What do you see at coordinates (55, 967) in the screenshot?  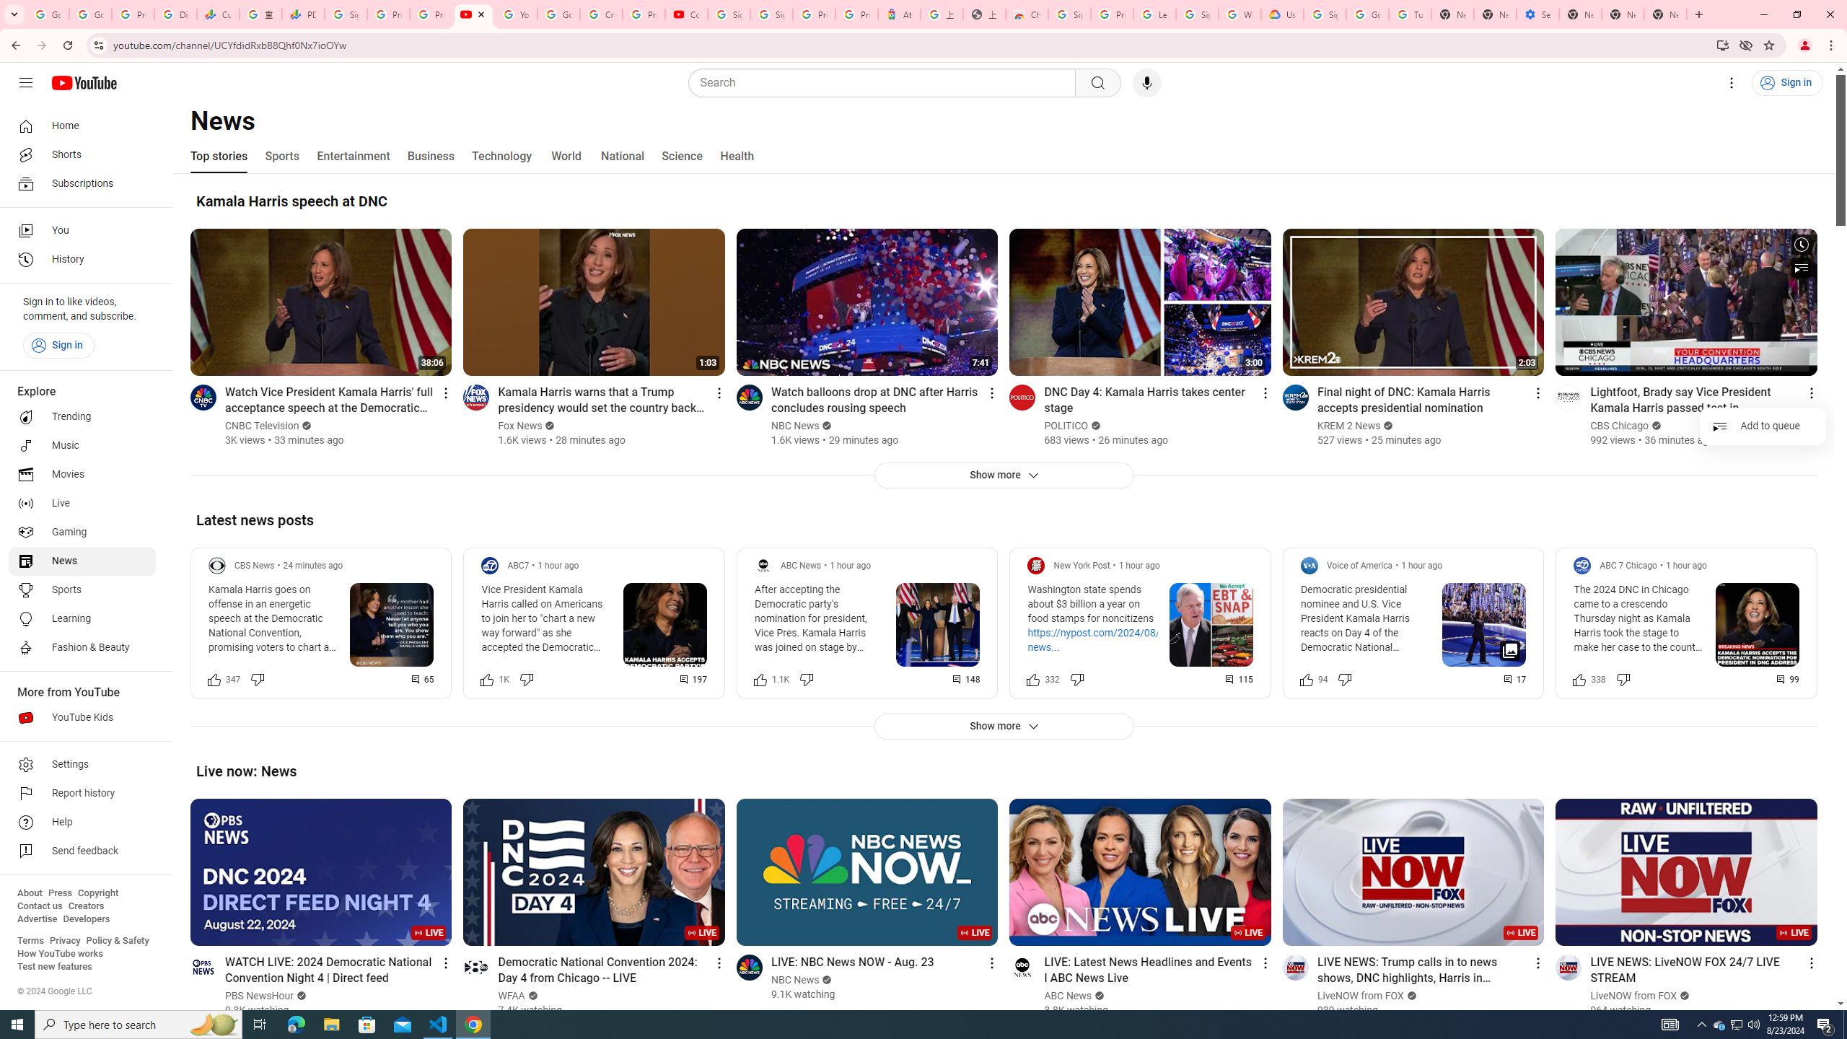 I see `Test new features` at bounding box center [55, 967].